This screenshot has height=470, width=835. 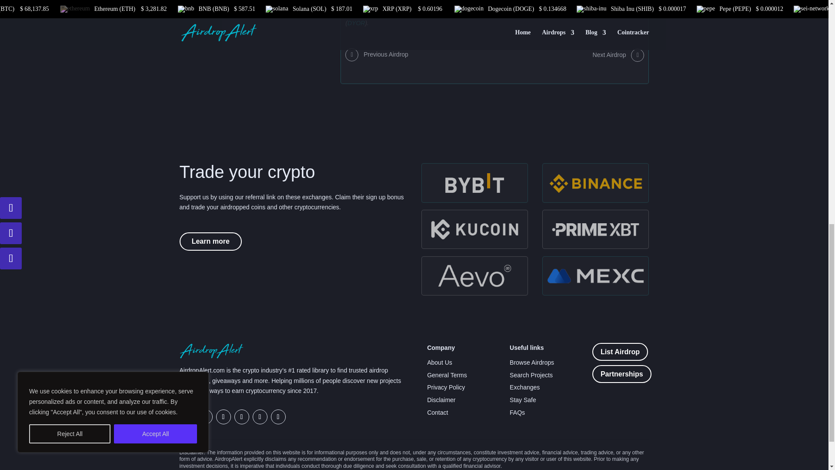 I want to click on Follow on Instagram, so click(x=241, y=417).